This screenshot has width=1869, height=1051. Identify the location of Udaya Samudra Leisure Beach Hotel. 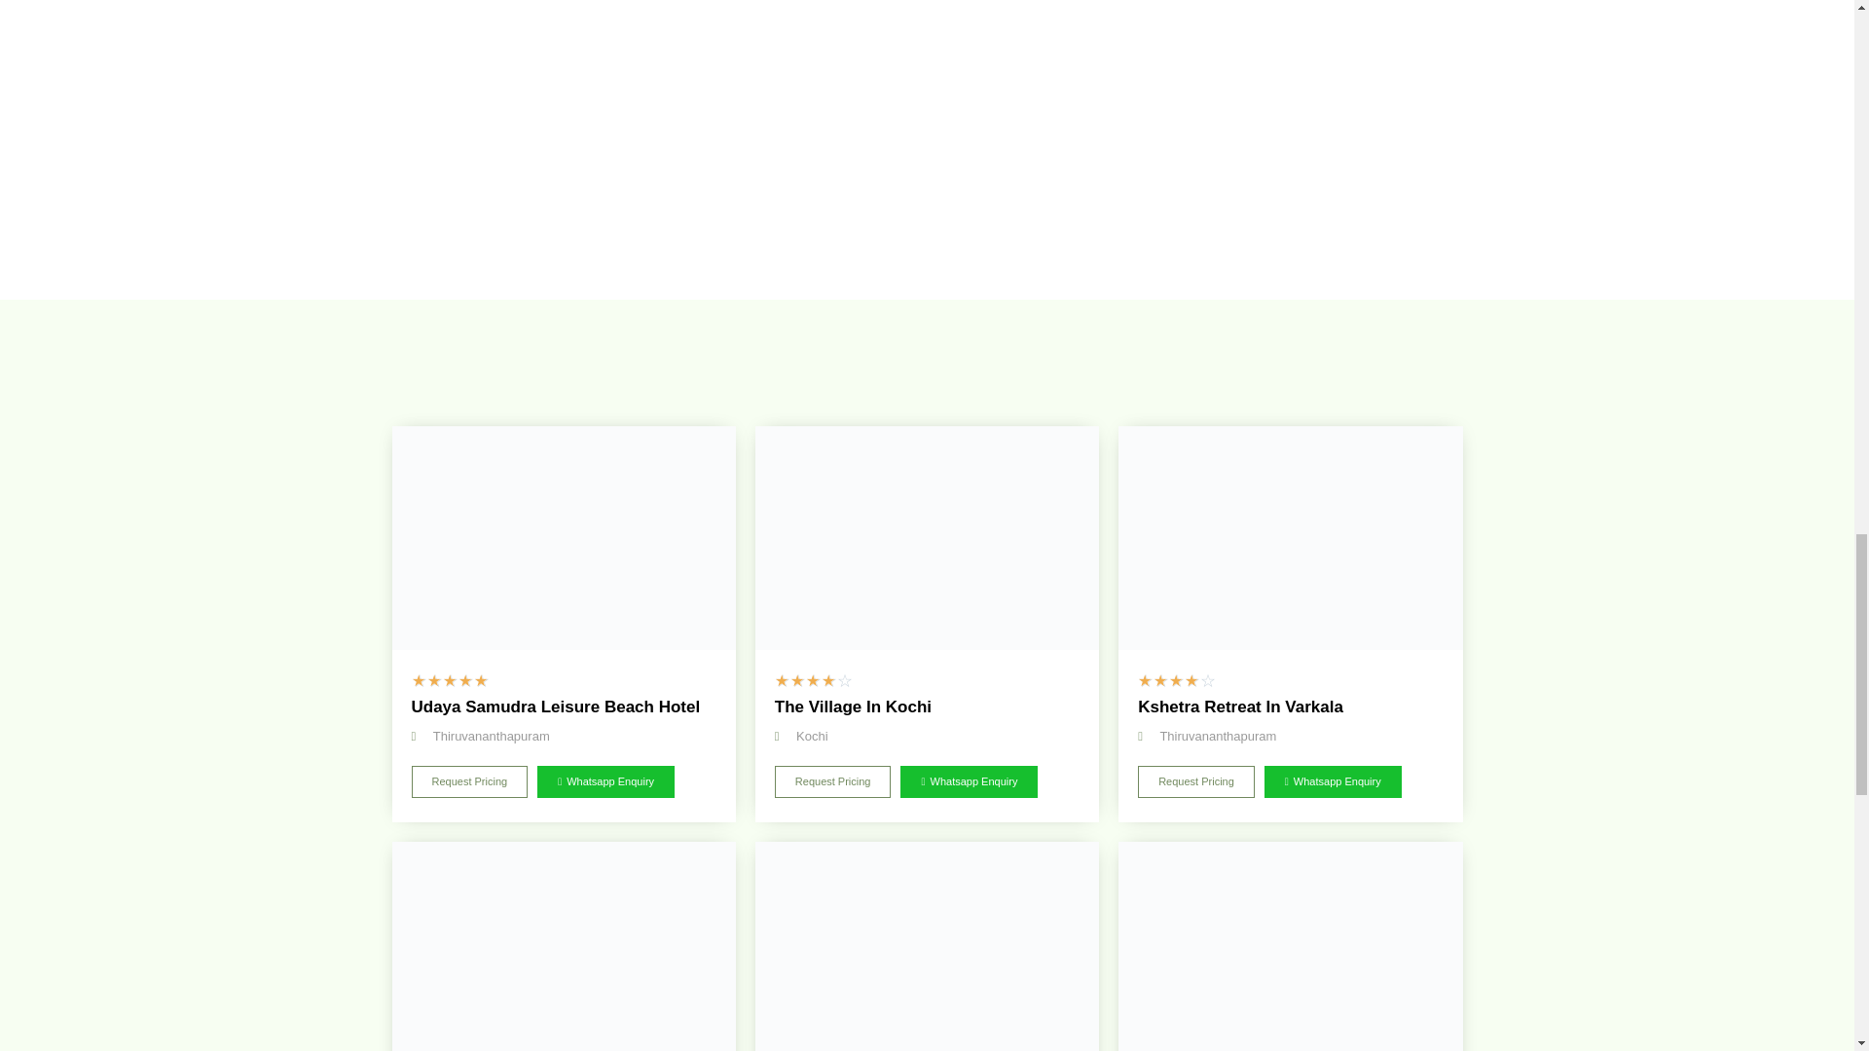
(563, 538).